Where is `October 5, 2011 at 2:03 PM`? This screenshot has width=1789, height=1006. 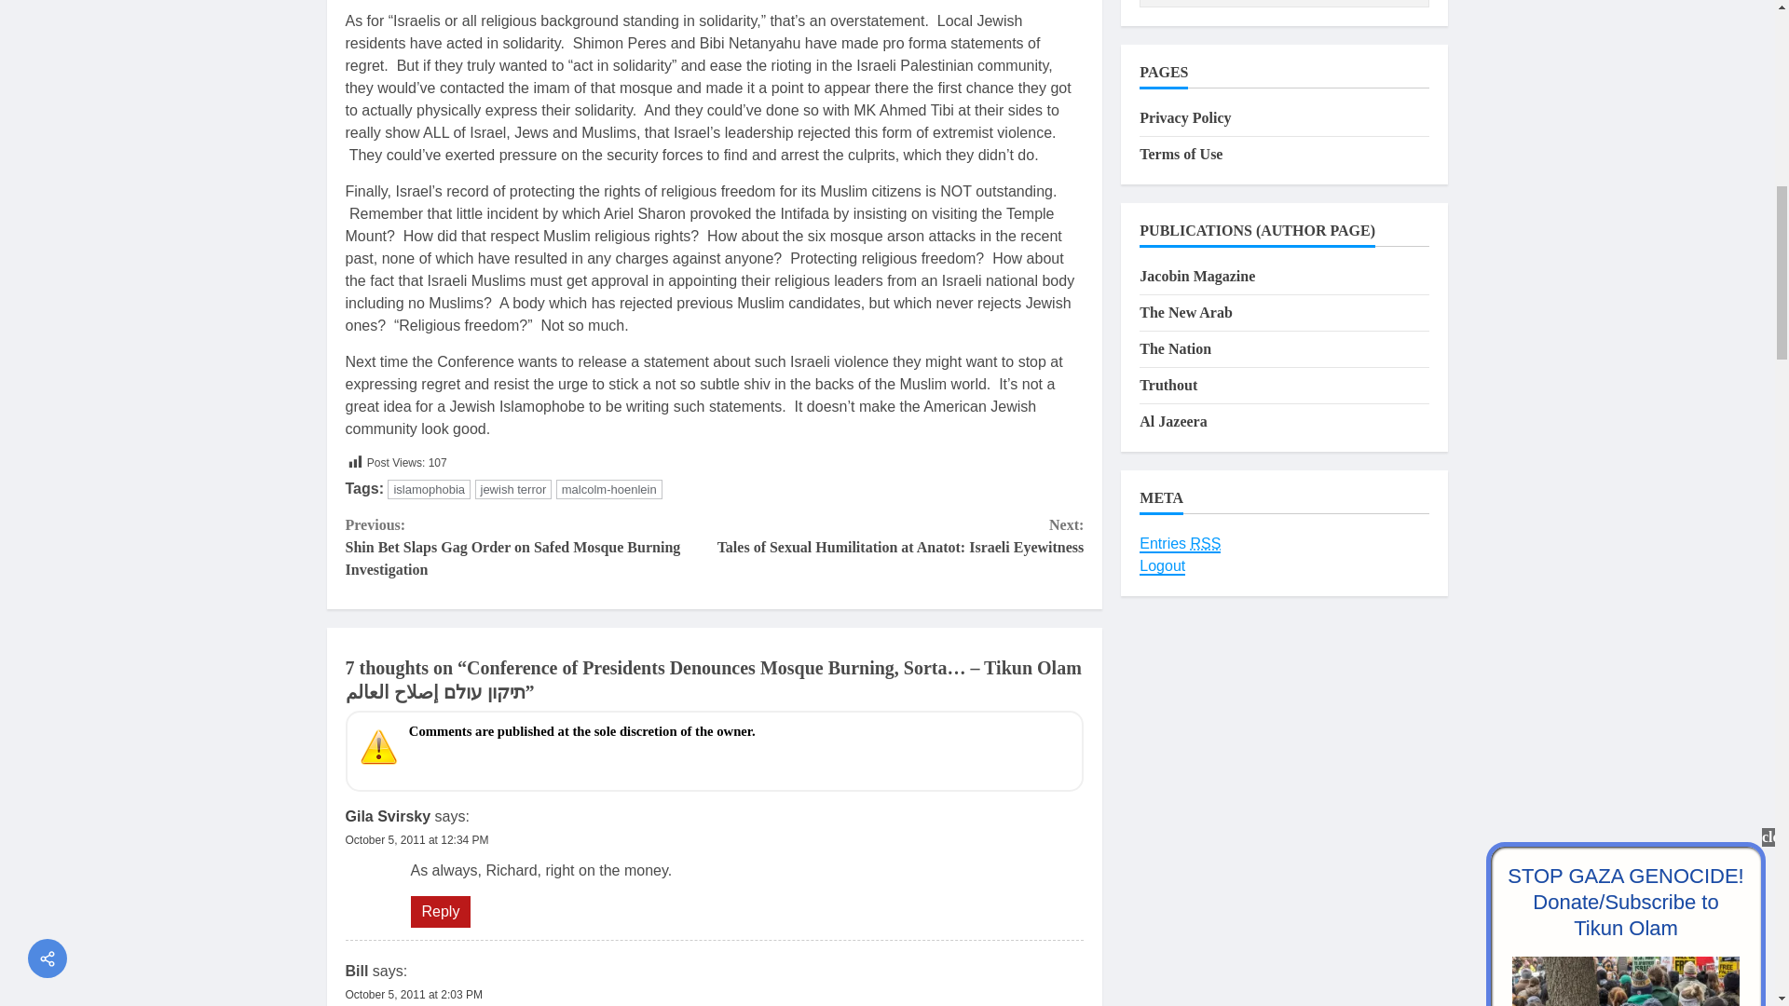 October 5, 2011 at 2:03 PM is located at coordinates (413, 994).